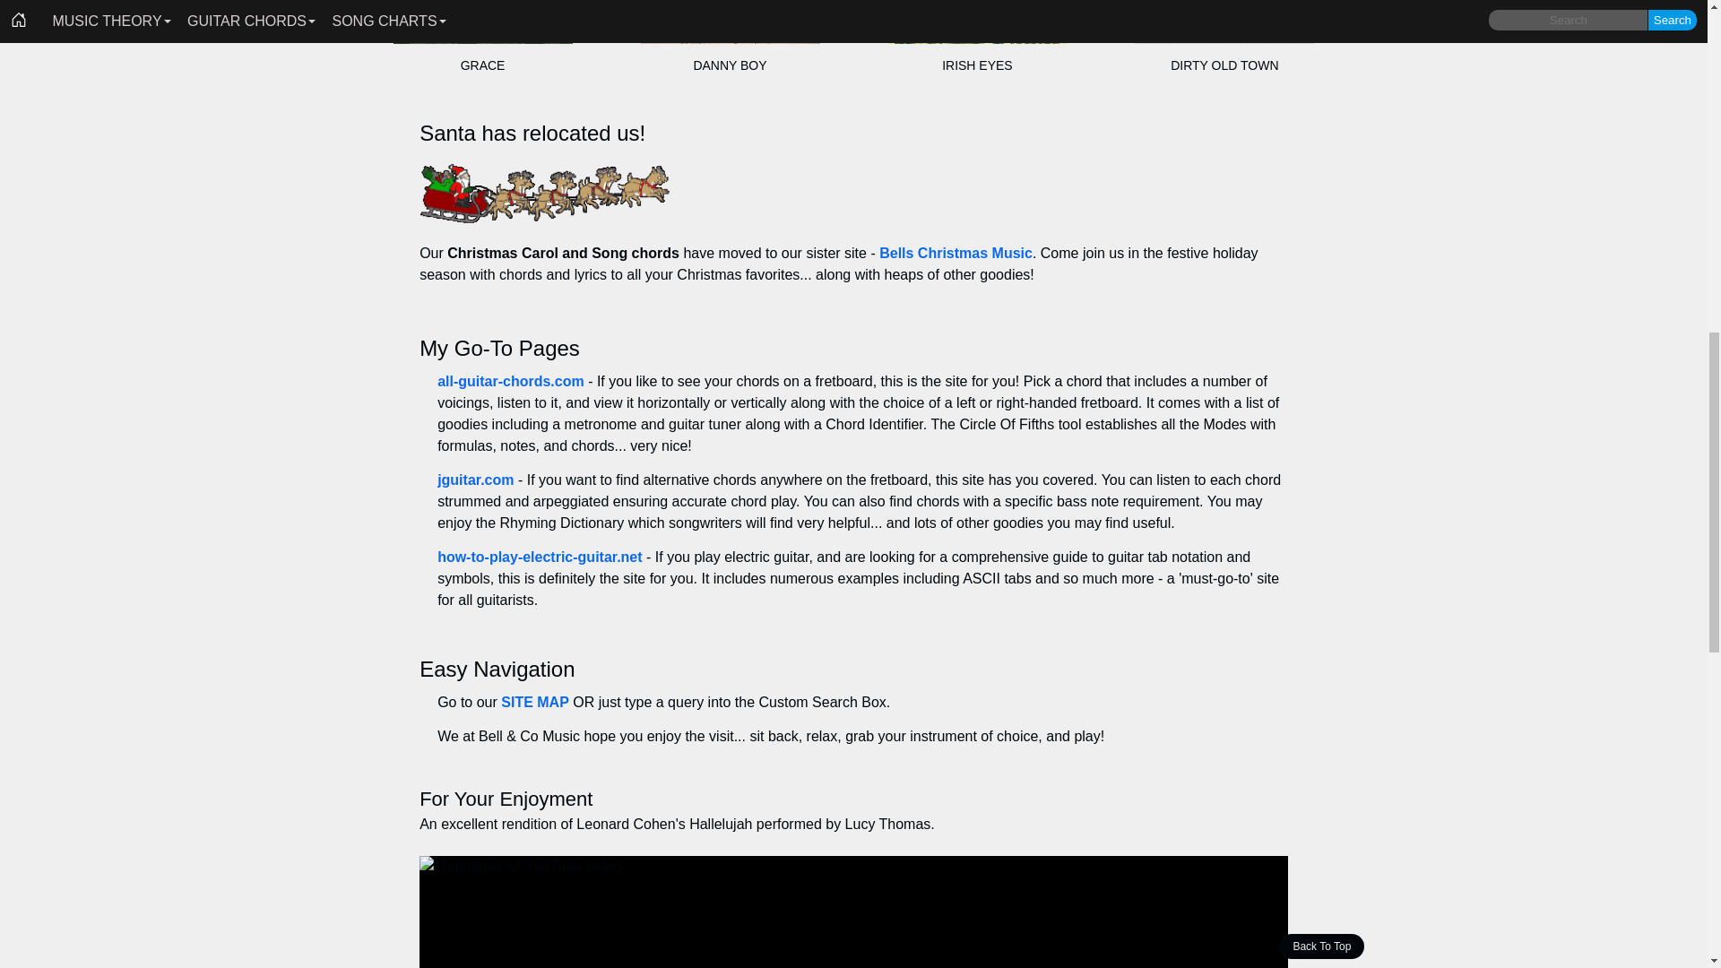  Describe the element at coordinates (956, 253) in the screenshot. I see `Bells Christmas Music` at that location.